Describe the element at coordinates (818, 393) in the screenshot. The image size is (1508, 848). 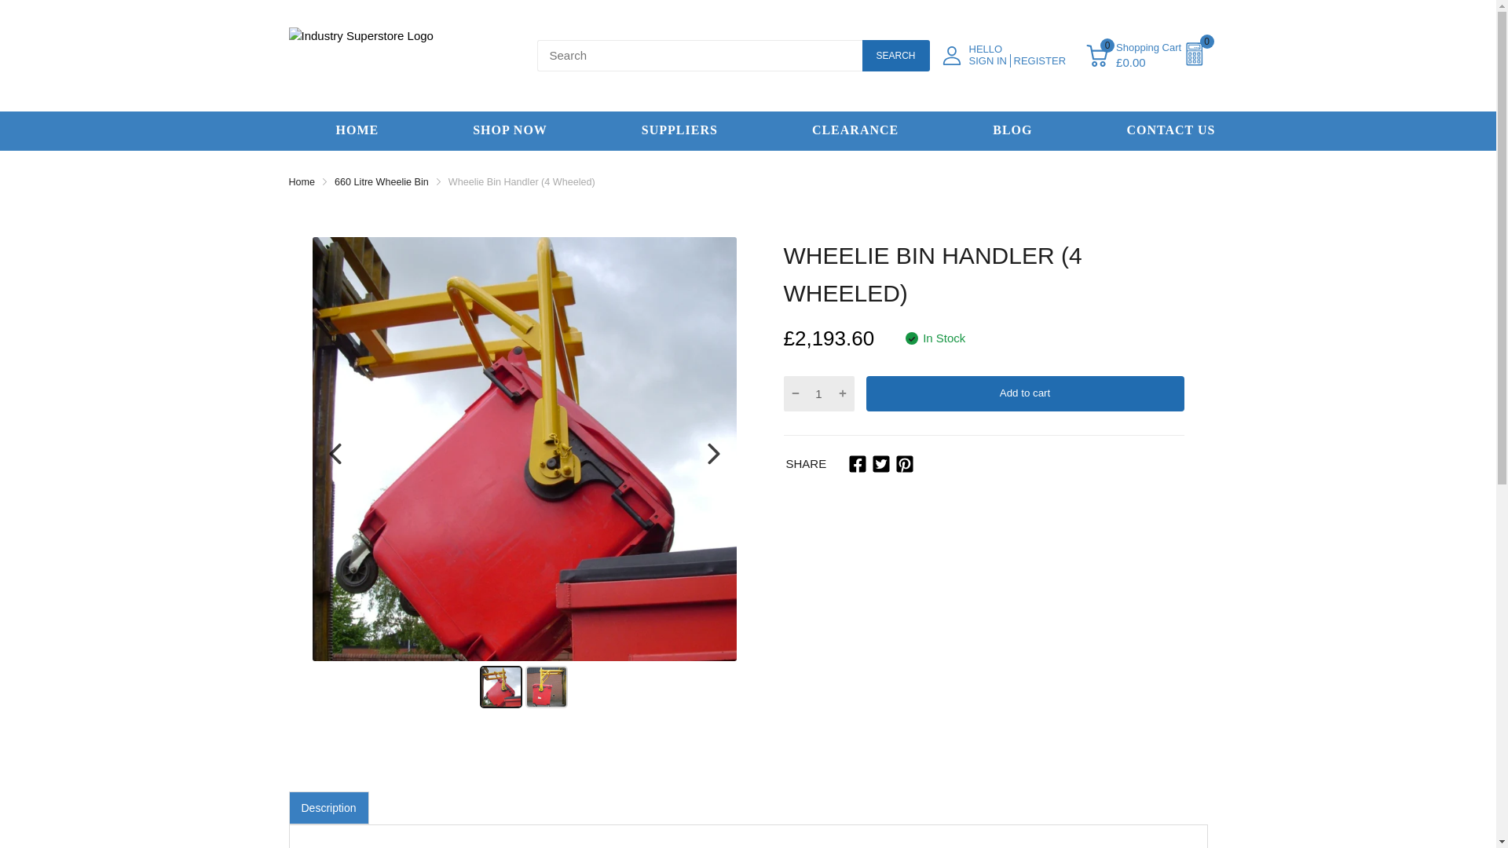
I see `1` at that location.